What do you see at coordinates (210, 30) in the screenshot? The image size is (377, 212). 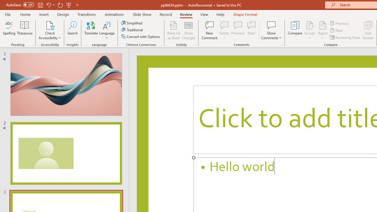 I see `New Comment` at bounding box center [210, 30].